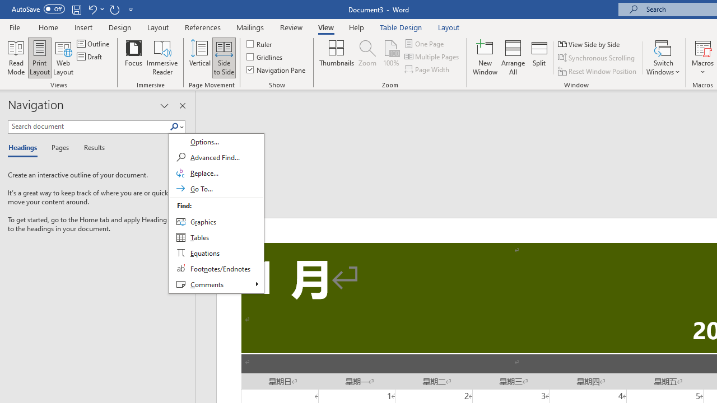 The width and height of the screenshot is (717, 403). What do you see at coordinates (277, 69) in the screenshot?
I see `Navigation Pane` at bounding box center [277, 69].